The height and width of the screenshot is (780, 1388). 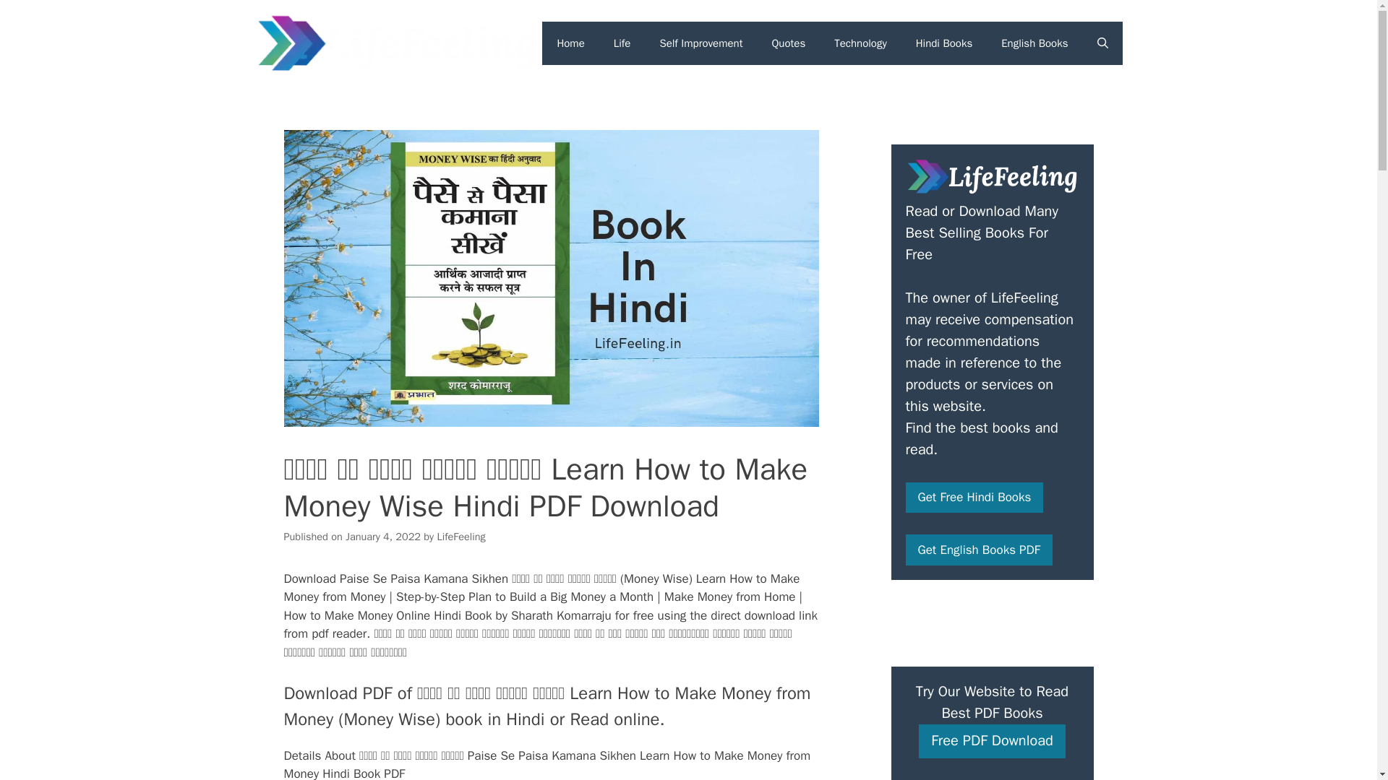 What do you see at coordinates (992, 741) in the screenshot?
I see `Free PDF Download` at bounding box center [992, 741].